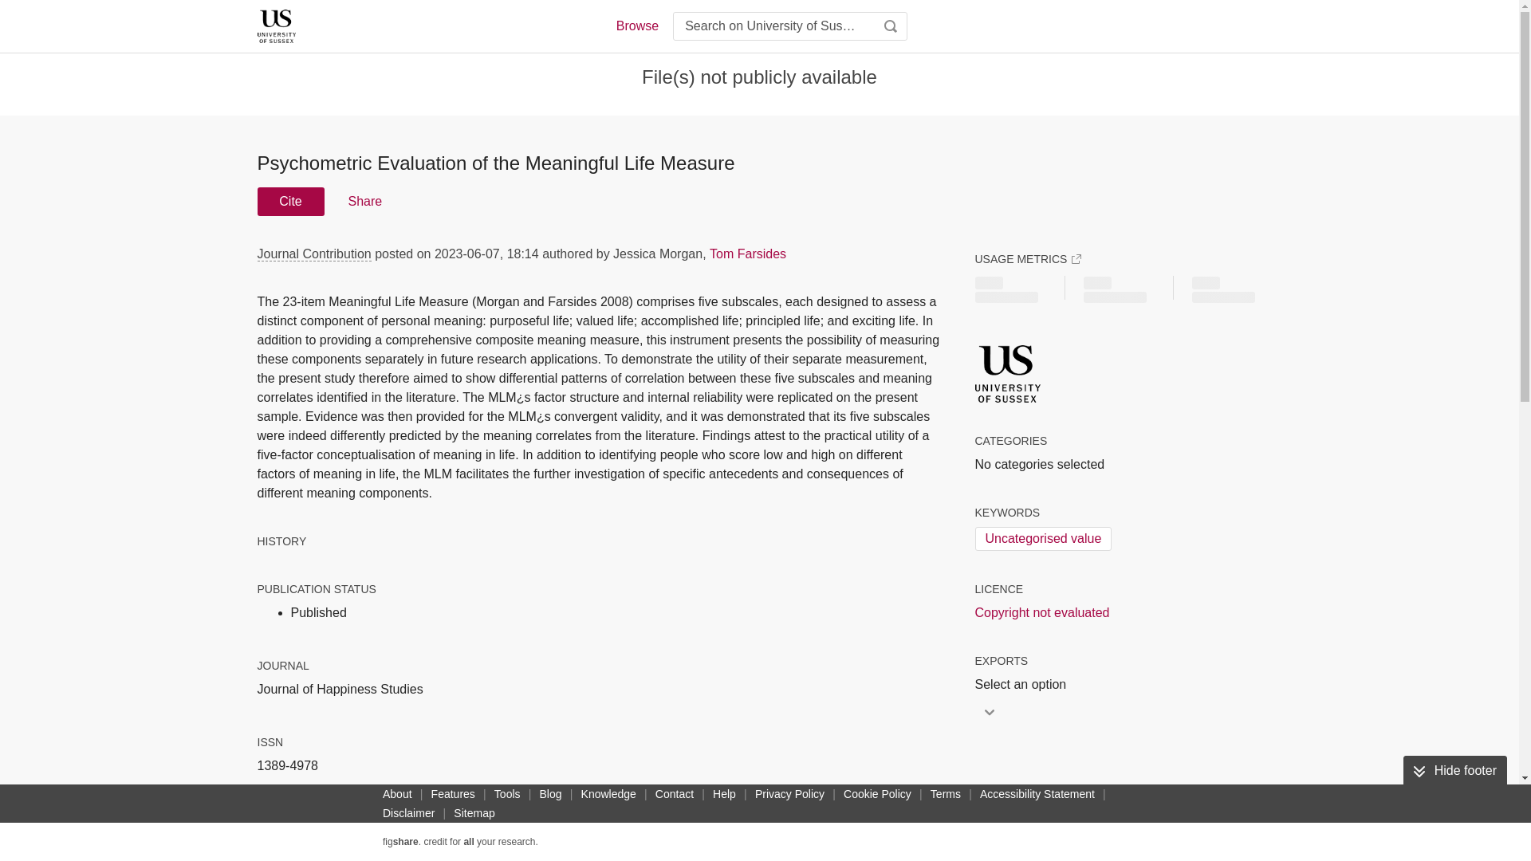 This screenshot has width=1531, height=861. What do you see at coordinates (550, 793) in the screenshot?
I see `Blog` at bounding box center [550, 793].